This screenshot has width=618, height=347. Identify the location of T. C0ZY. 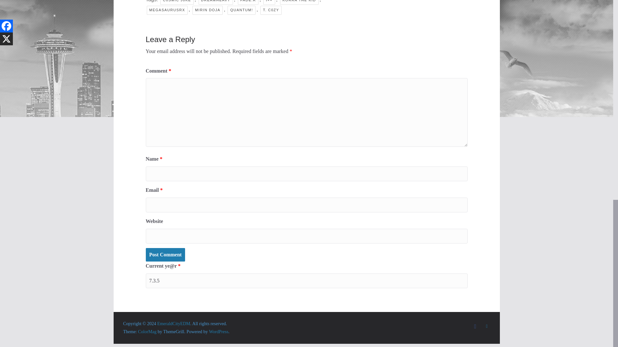
(271, 10).